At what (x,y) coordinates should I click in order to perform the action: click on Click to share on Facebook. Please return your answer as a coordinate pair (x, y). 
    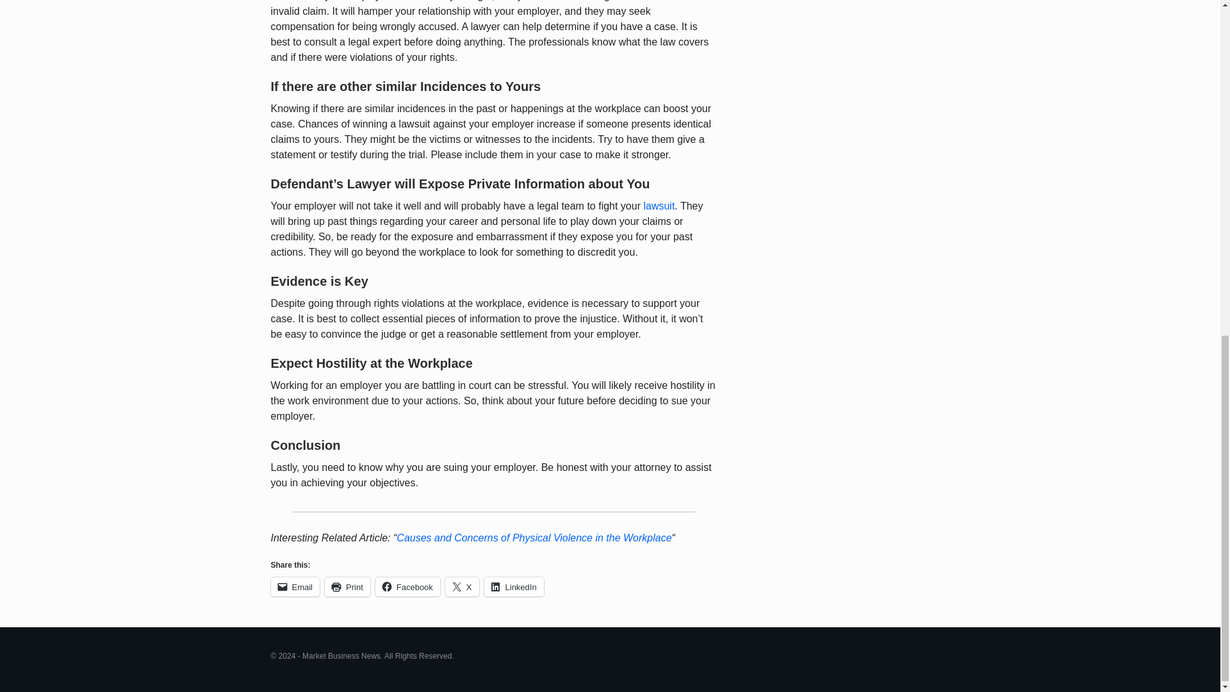
    Looking at the image, I should click on (407, 586).